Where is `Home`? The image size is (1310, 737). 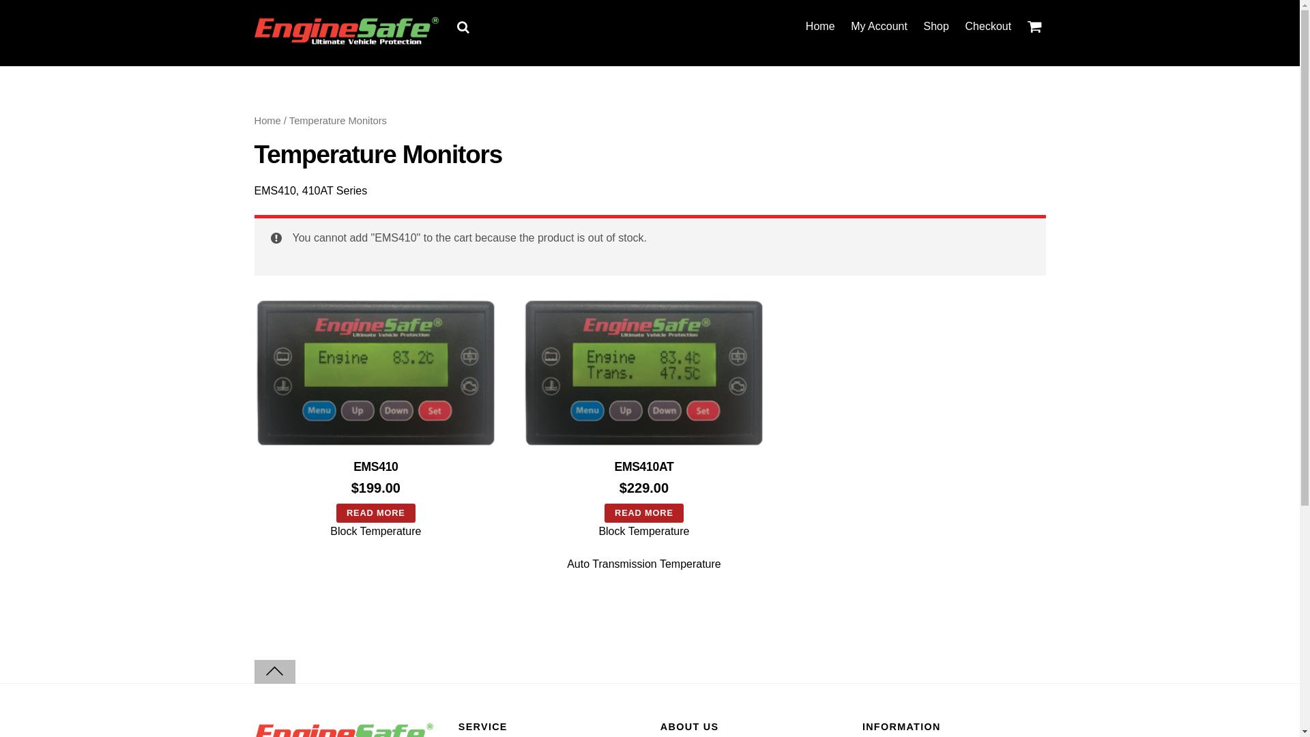 Home is located at coordinates (267, 121).